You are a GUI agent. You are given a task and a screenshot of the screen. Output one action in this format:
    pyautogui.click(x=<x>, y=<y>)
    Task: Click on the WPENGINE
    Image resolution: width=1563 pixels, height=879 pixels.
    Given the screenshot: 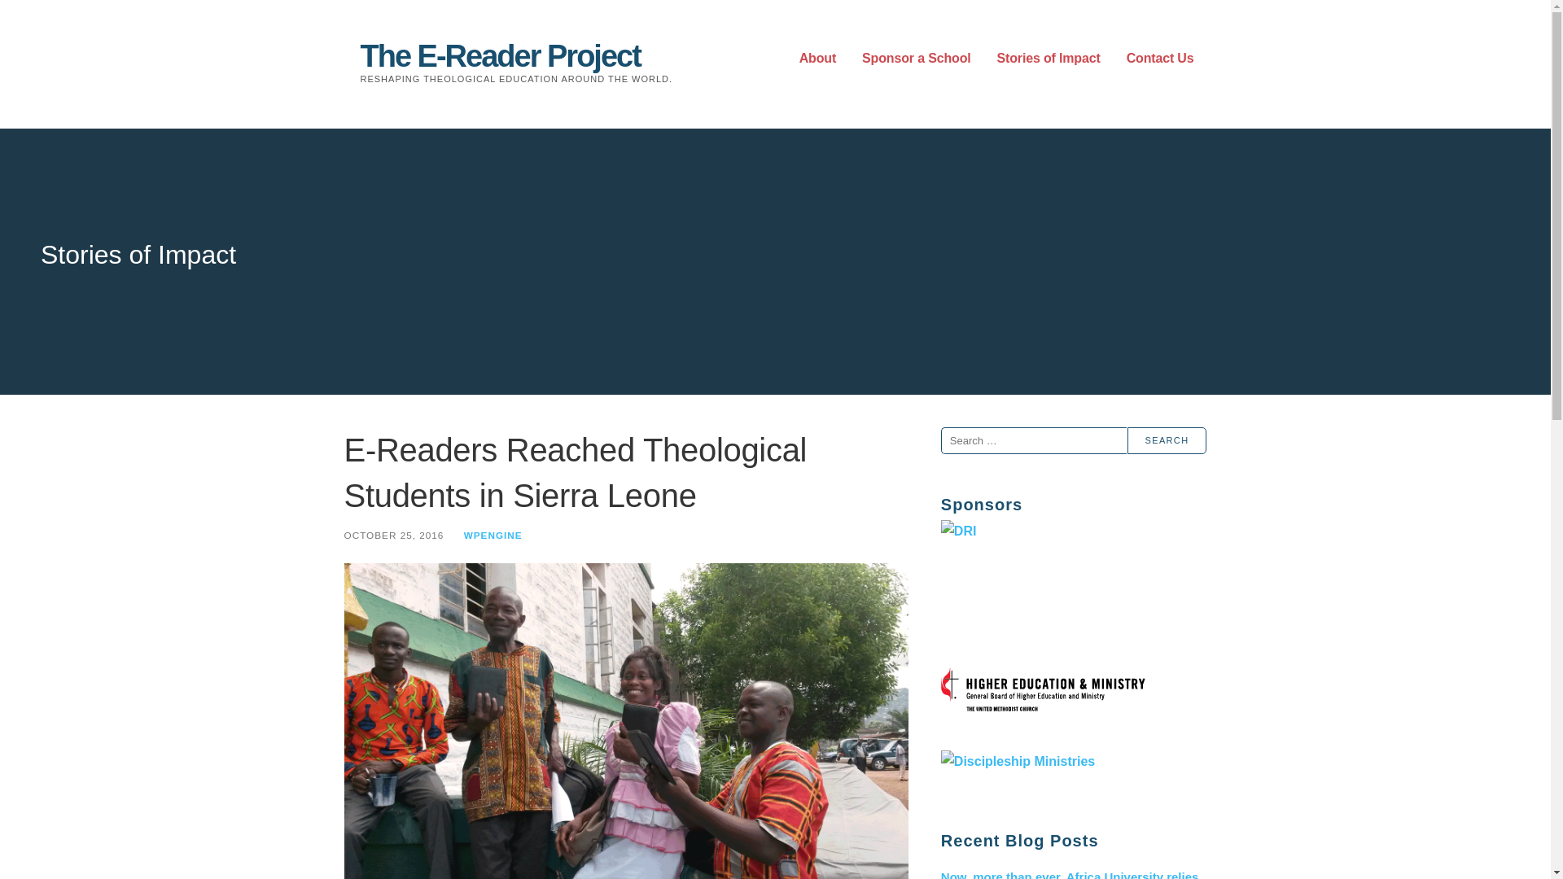 What is the action you would take?
    pyautogui.click(x=493, y=536)
    